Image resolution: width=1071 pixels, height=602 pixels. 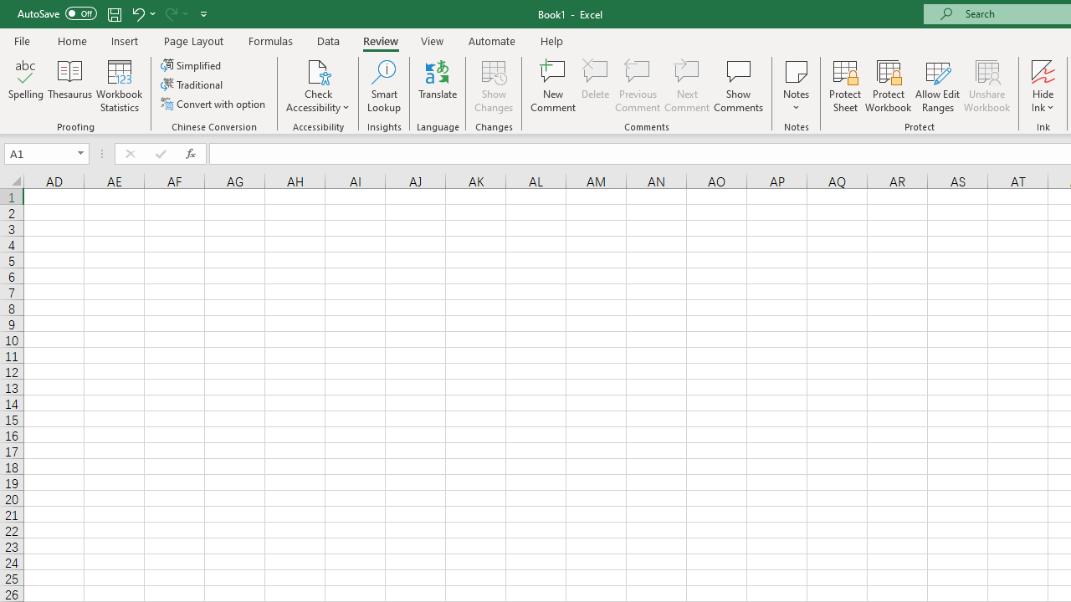 I want to click on Show Comments, so click(x=739, y=85).